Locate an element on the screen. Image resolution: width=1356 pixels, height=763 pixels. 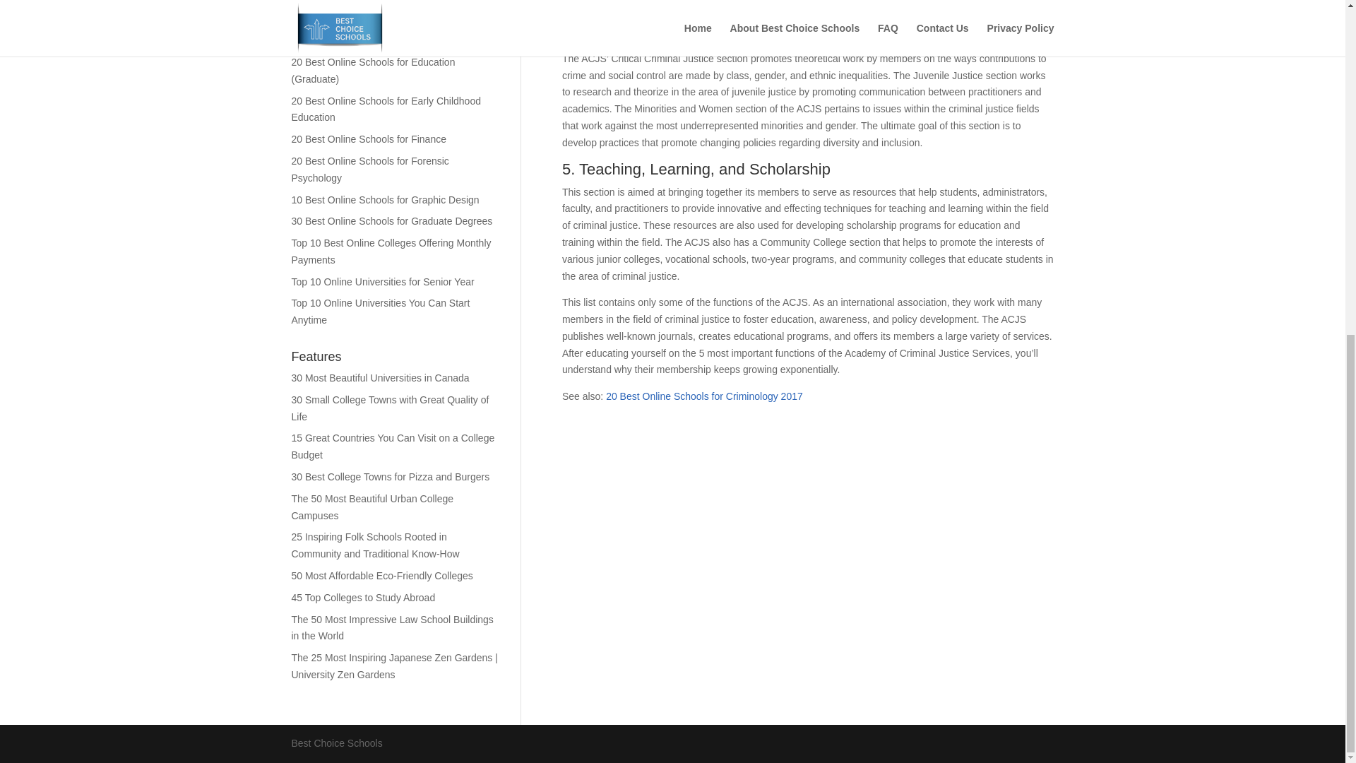
30 Best Online Schools for Graduate Degrees is located at coordinates (391, 220).